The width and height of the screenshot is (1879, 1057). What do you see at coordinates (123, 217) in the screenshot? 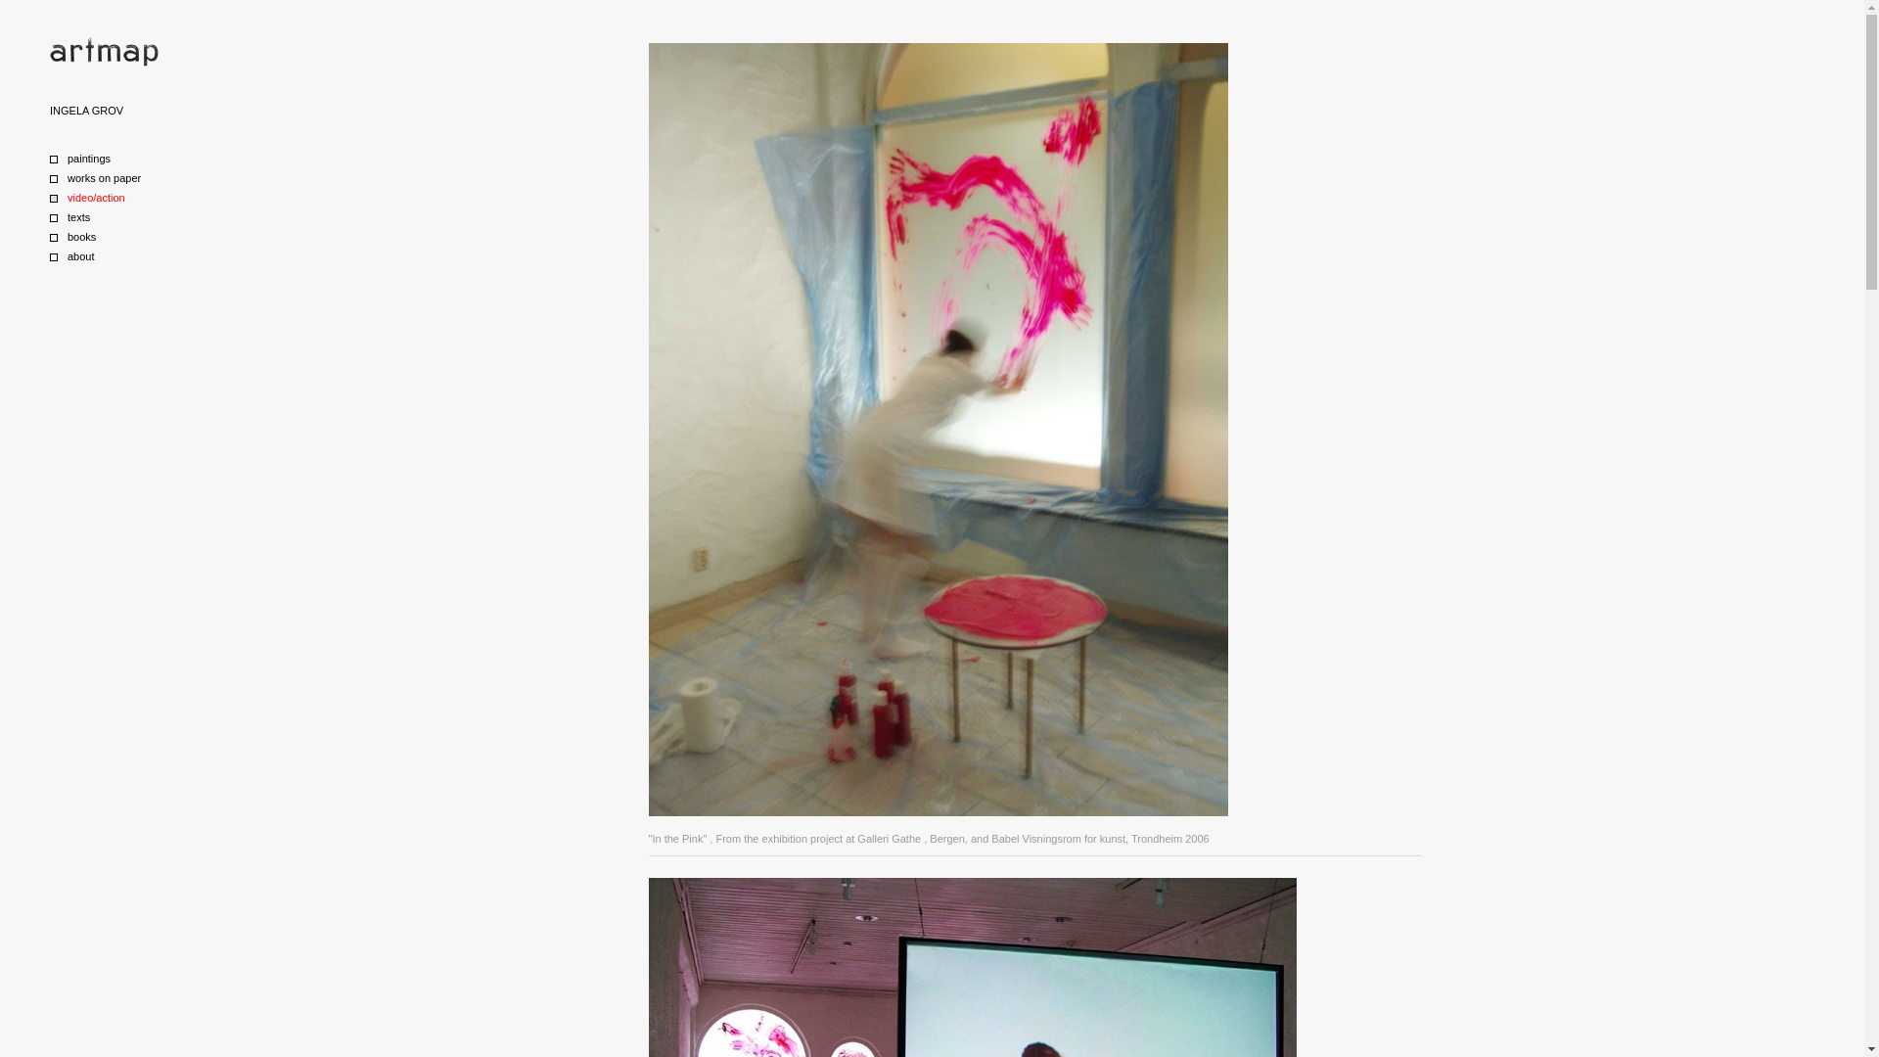
I see `texts` at bounding box center [123, 217].